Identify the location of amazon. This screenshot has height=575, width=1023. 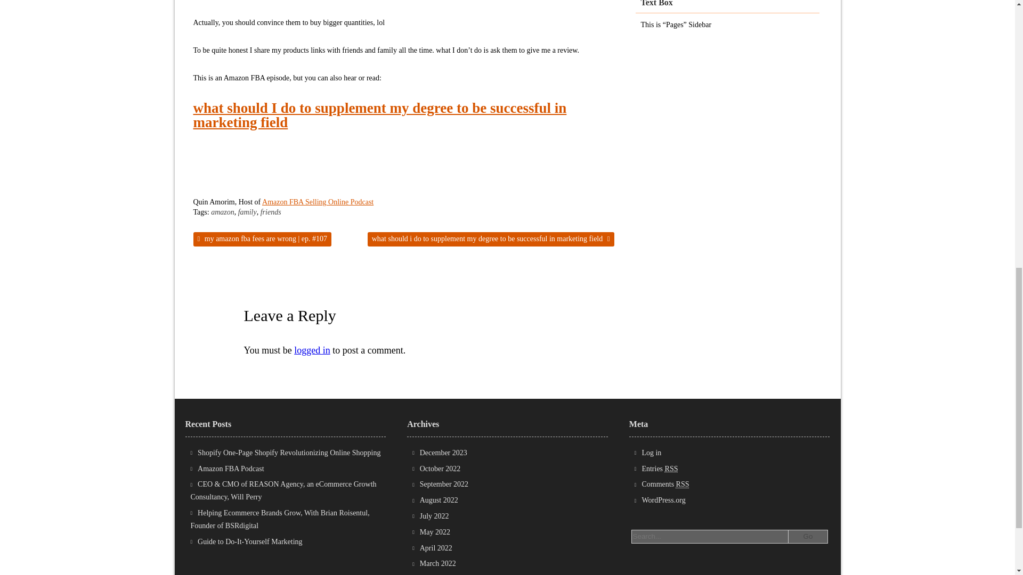
(222, 212).